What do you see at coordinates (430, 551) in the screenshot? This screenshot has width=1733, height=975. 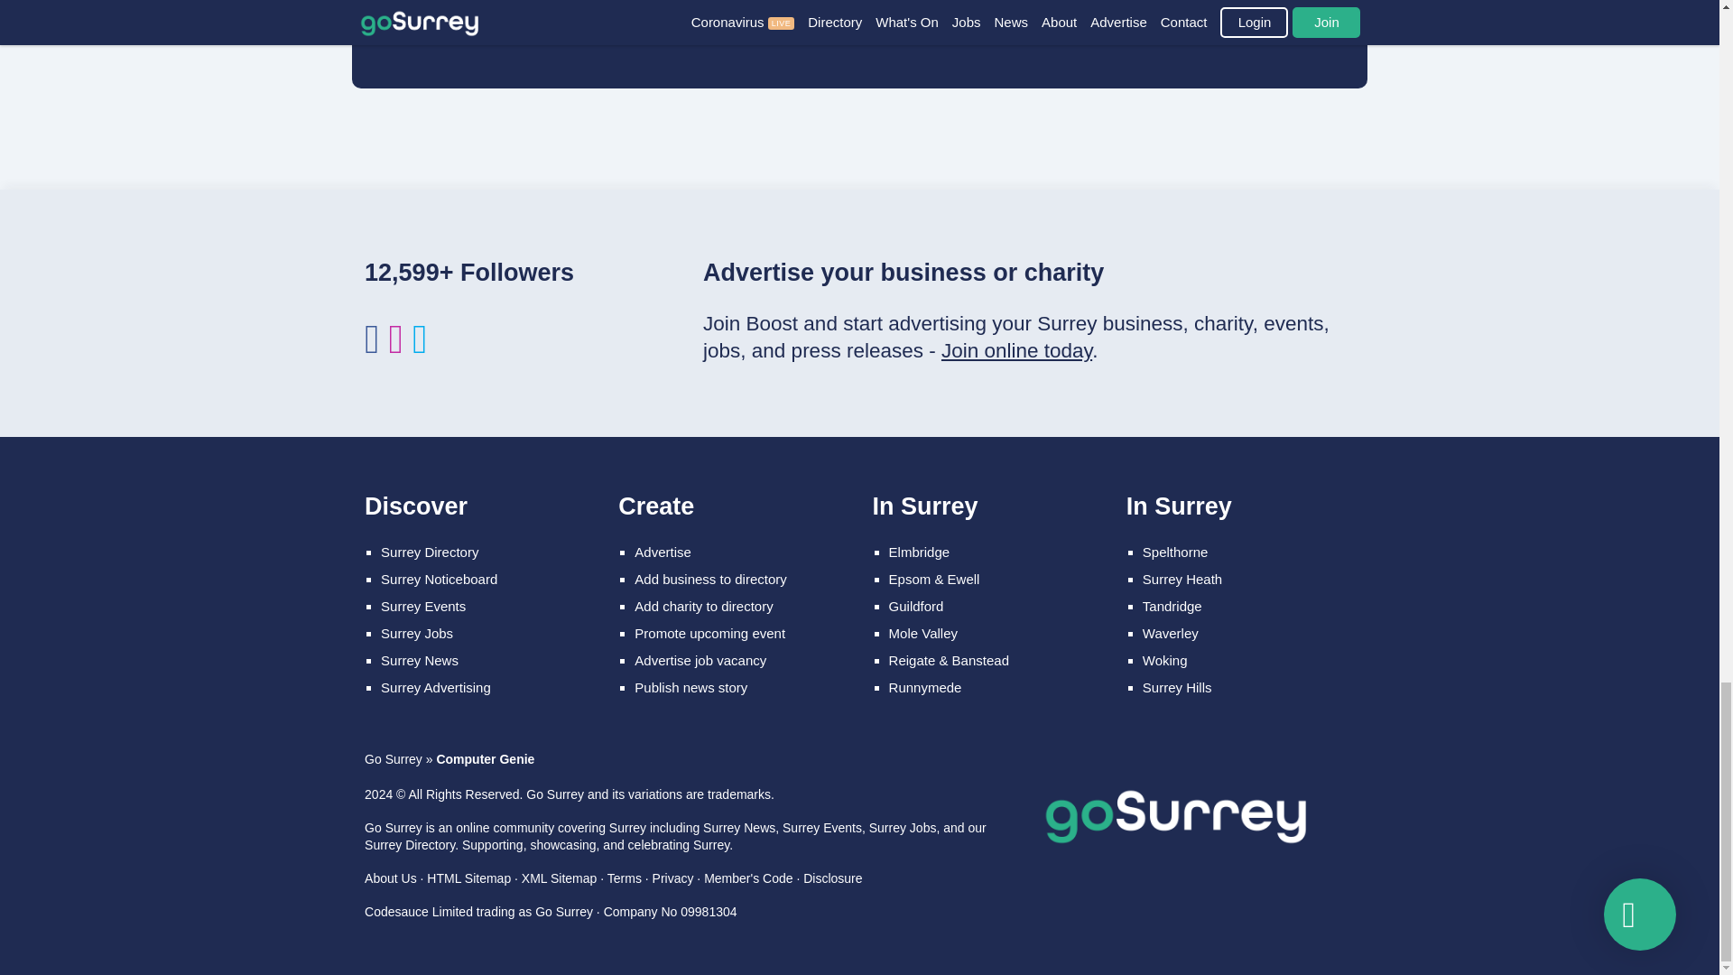 I see `Surrey Directory` at bounding box center [430, 551].